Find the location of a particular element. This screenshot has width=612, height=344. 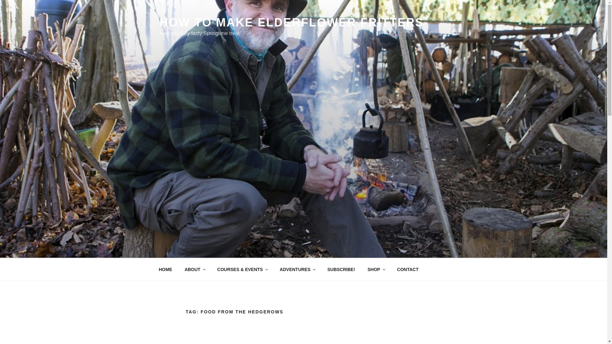

ADVENTURES is located at coordinates (297, 269).